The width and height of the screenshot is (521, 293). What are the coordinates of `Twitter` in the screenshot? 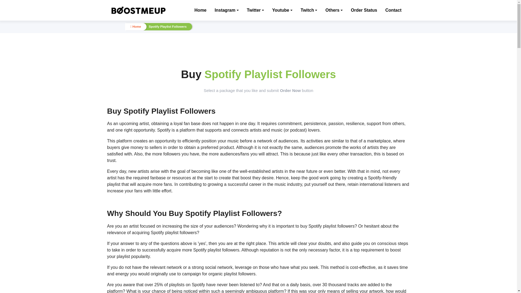 It's located at (256, 10).